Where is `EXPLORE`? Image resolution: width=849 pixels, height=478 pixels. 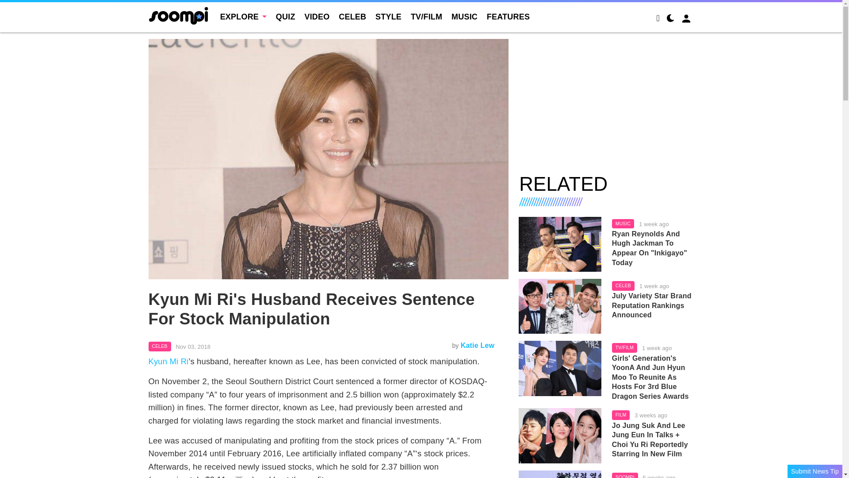 EXPLORE is located at coordinates (243, 17).